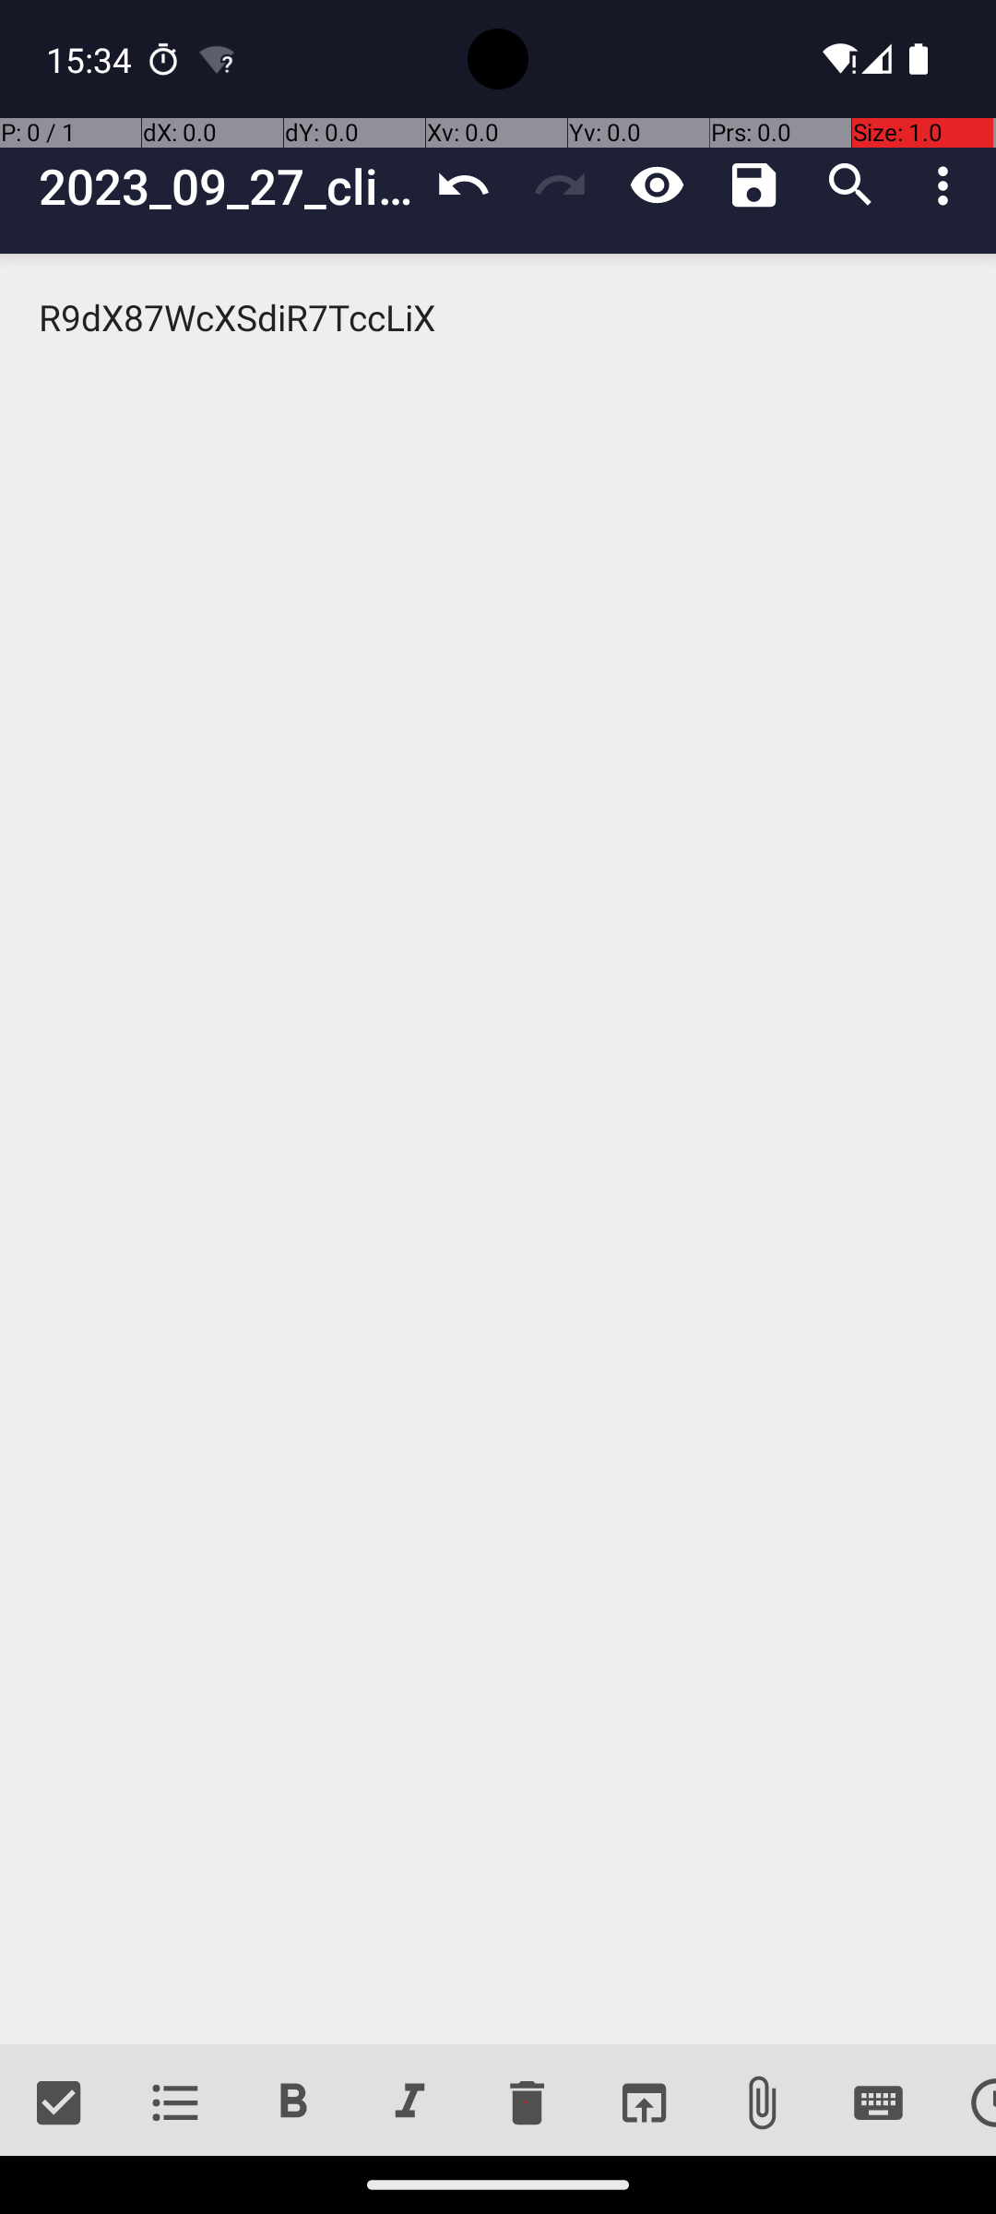 This screenshot has height=2214, width=996. What do you see at coordinates (217, 59) in the screenshot?
I see `Android System notification: AndroidWifi has limited connectivity` at bounding box center [217, 59].